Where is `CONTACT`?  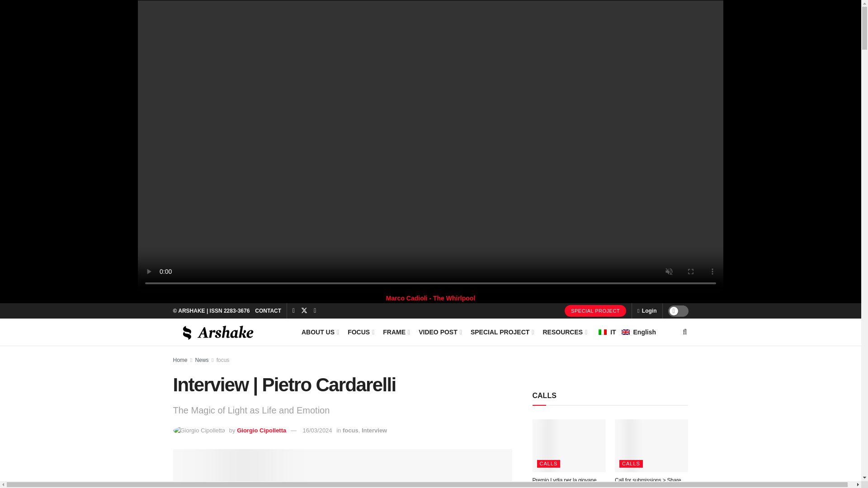 CONTACT is located at coordinates (268, 311).